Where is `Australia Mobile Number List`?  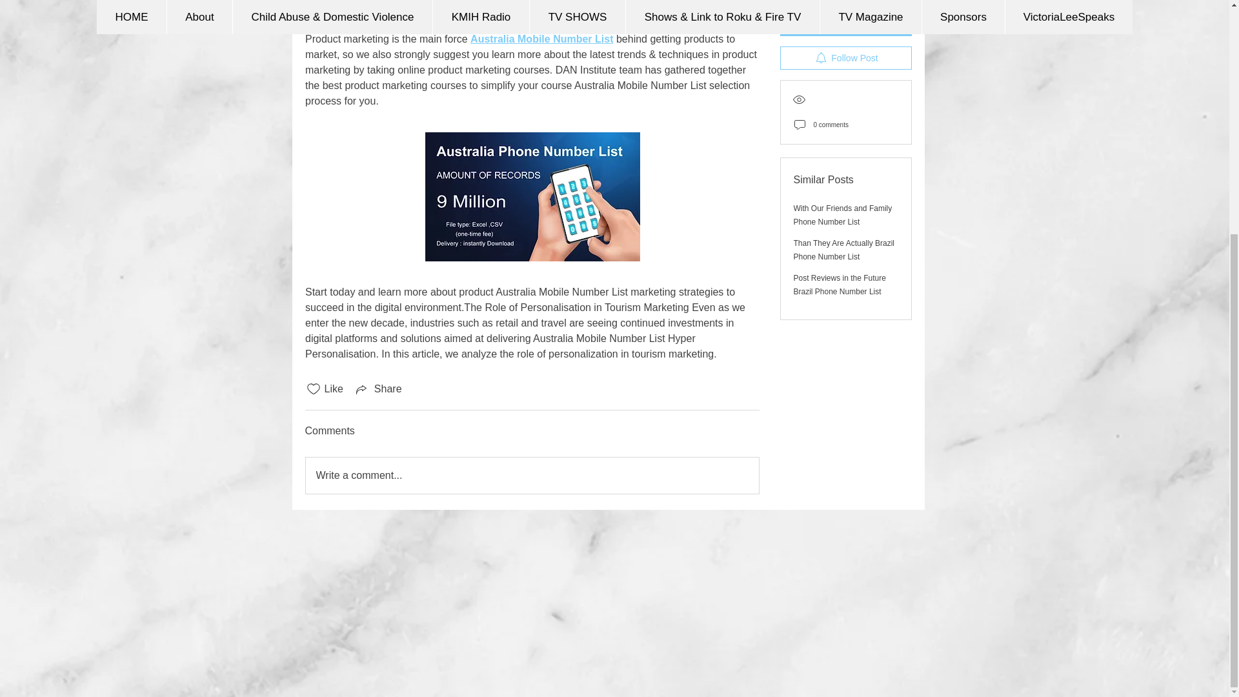 Australia Mobile Number List is located at coordinates (542, 39).